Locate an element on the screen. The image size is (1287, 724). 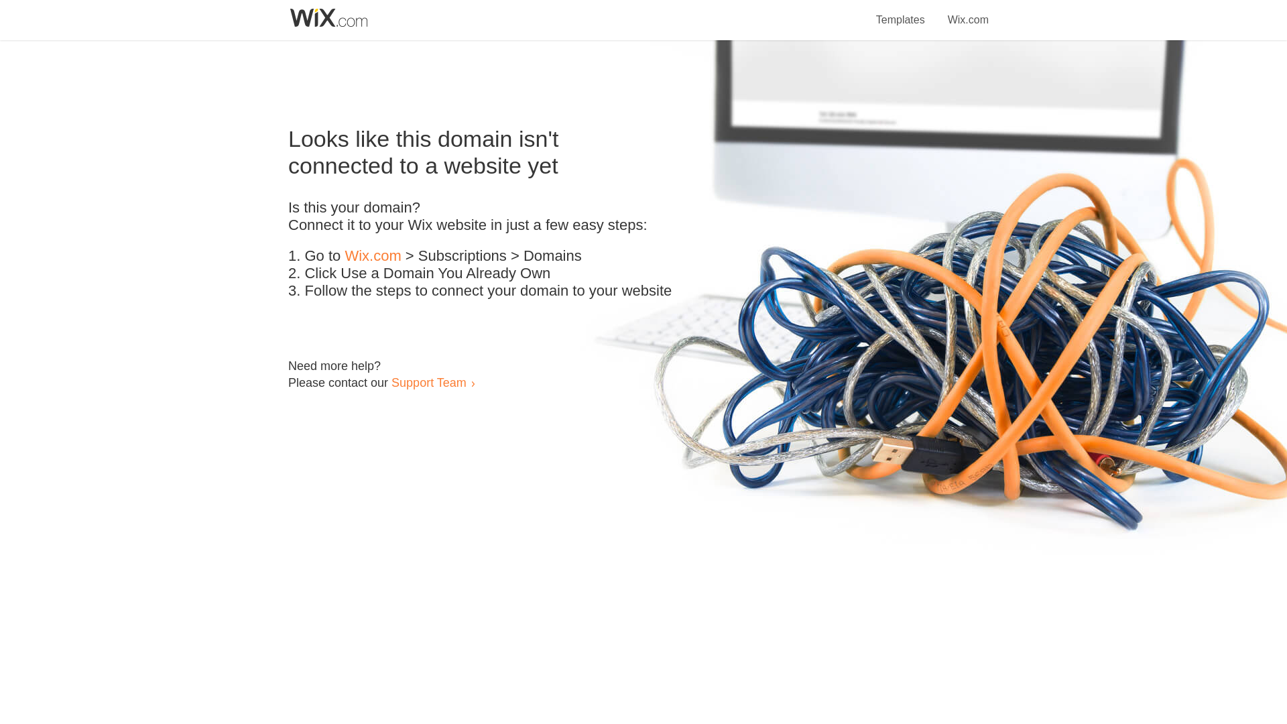
Wix.com is located at coordinates (373, 256).